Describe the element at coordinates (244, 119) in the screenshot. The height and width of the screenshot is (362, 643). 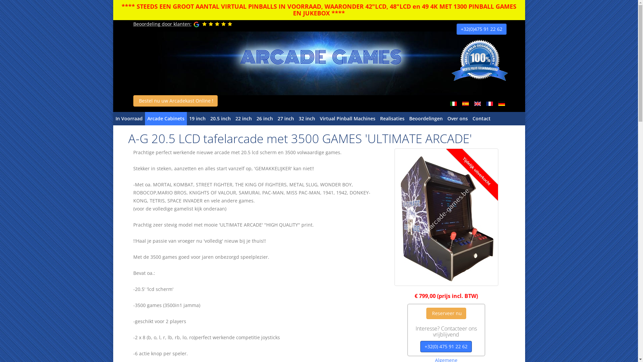
I see `22 inch` at that location.